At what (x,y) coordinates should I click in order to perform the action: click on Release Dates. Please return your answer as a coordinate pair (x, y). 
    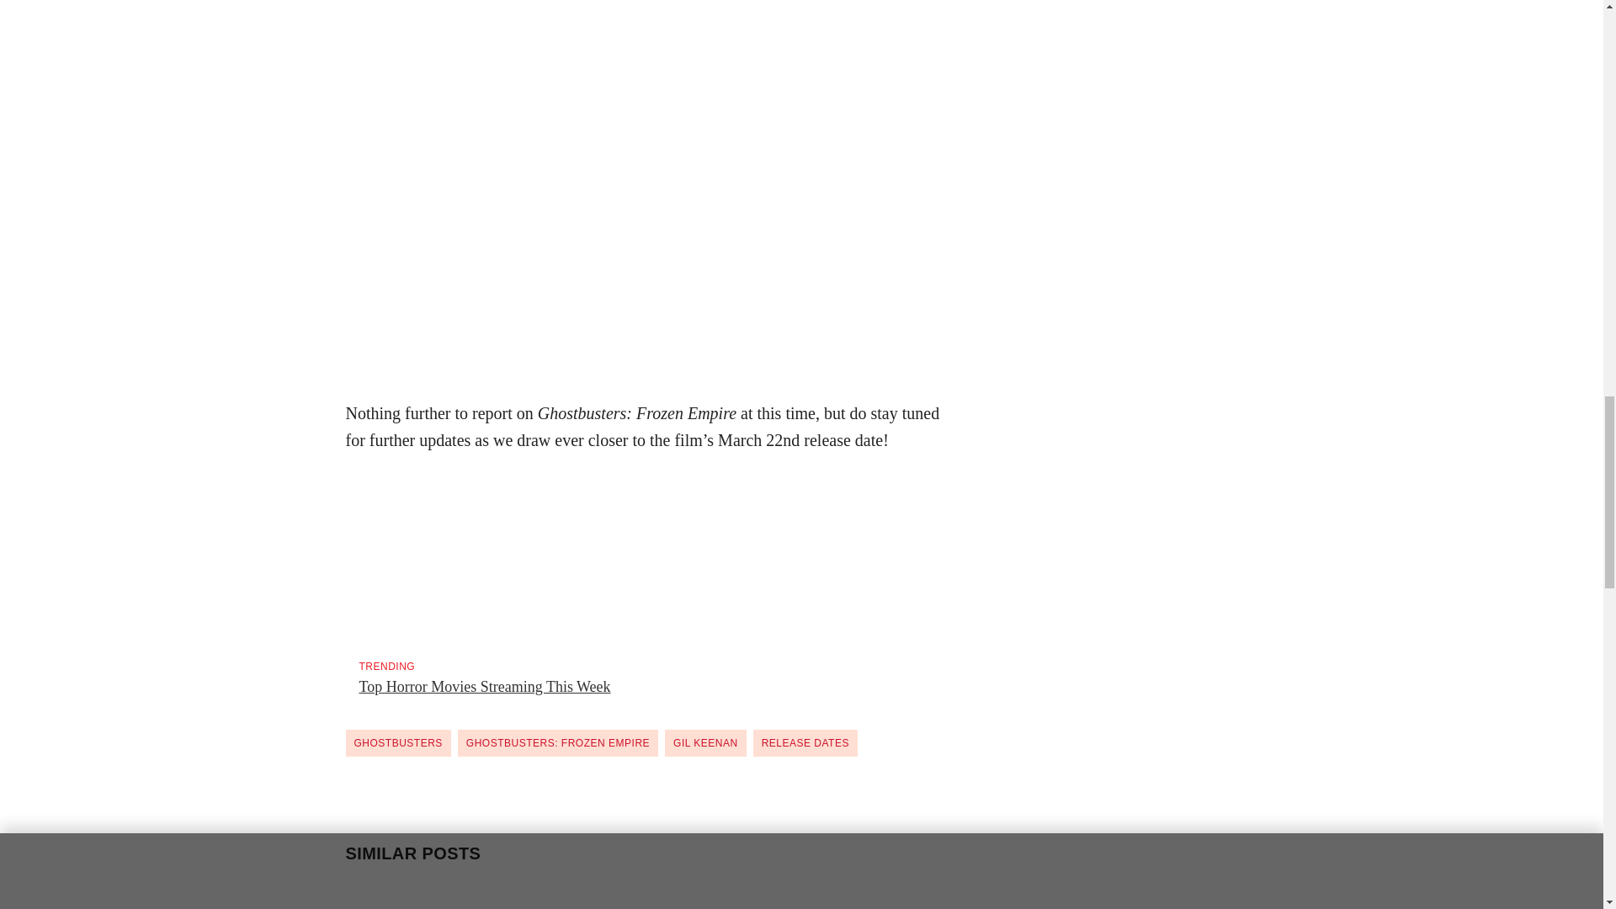
    Looking at the image, I should click on (805, 742).